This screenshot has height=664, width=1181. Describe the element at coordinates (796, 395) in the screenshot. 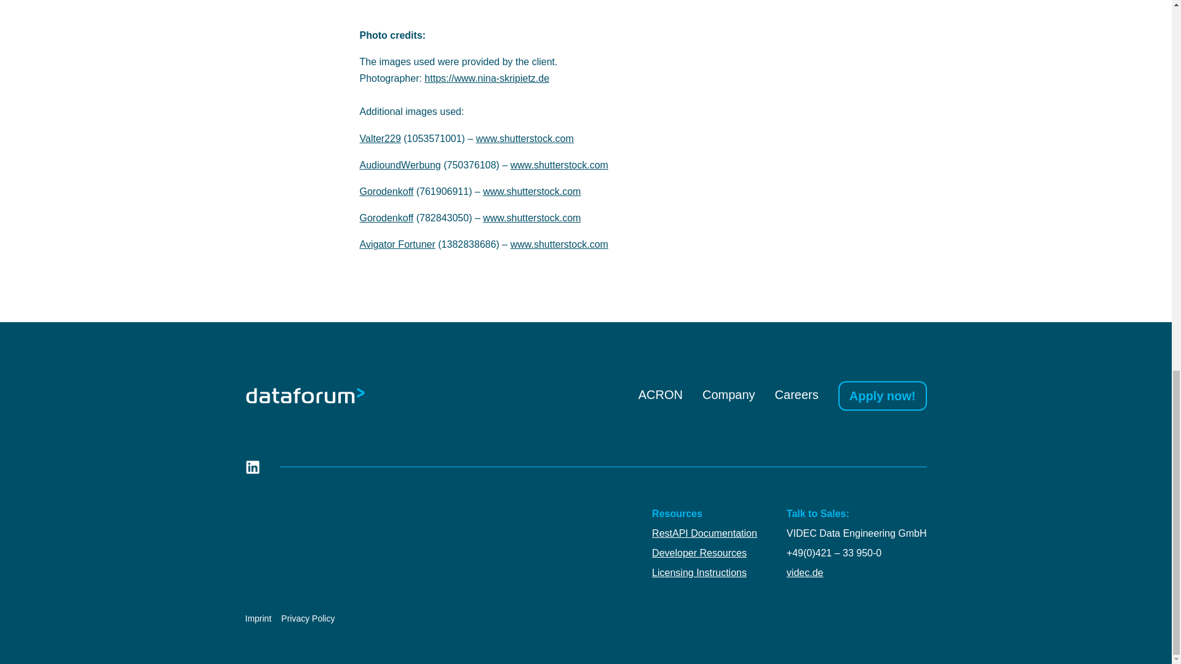

I see `Careers` at that location.